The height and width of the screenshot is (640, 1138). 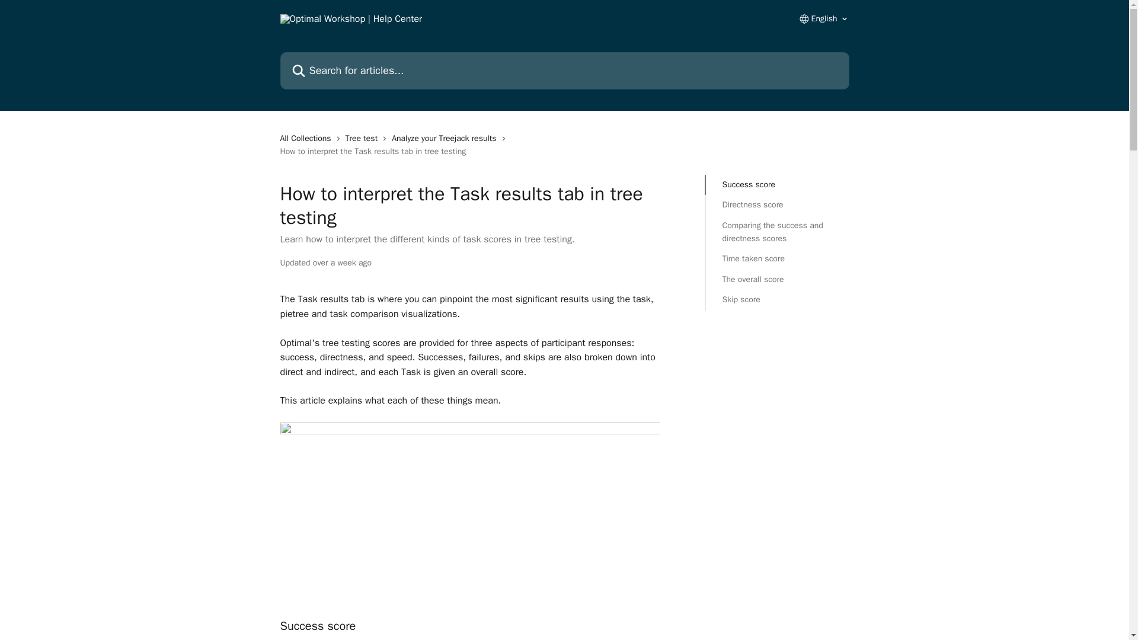 I want to click on Skip score, so click(x=776, y=300).